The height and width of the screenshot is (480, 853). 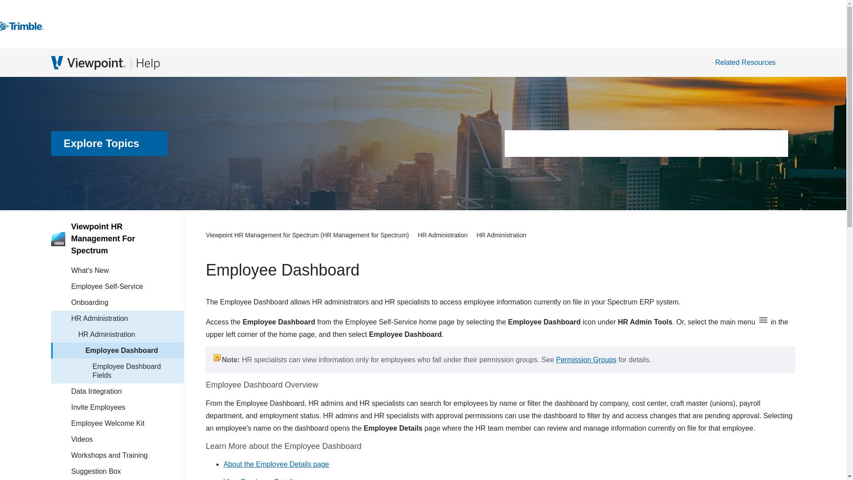 I want to click on What's New, so click(x=127, y=270).